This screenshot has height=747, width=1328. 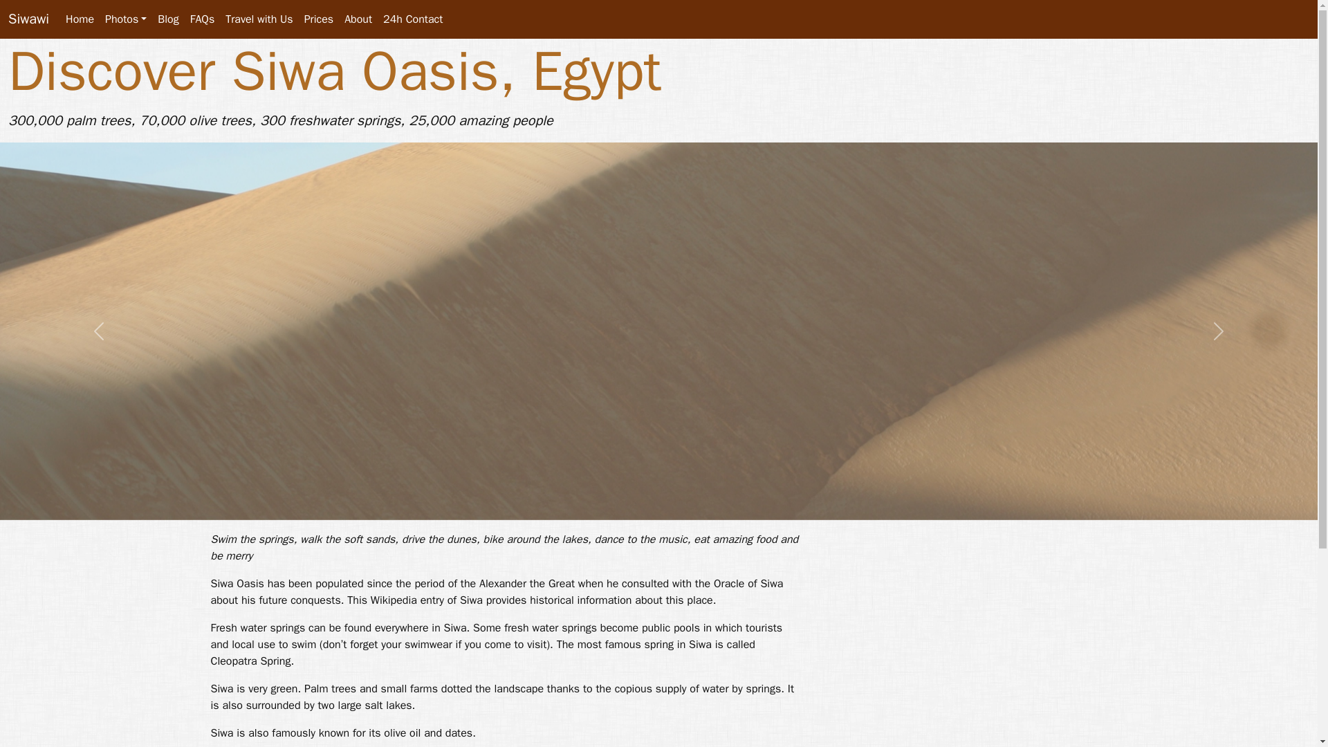 I want to click on 24h Contact, so click(x=412, y=19).